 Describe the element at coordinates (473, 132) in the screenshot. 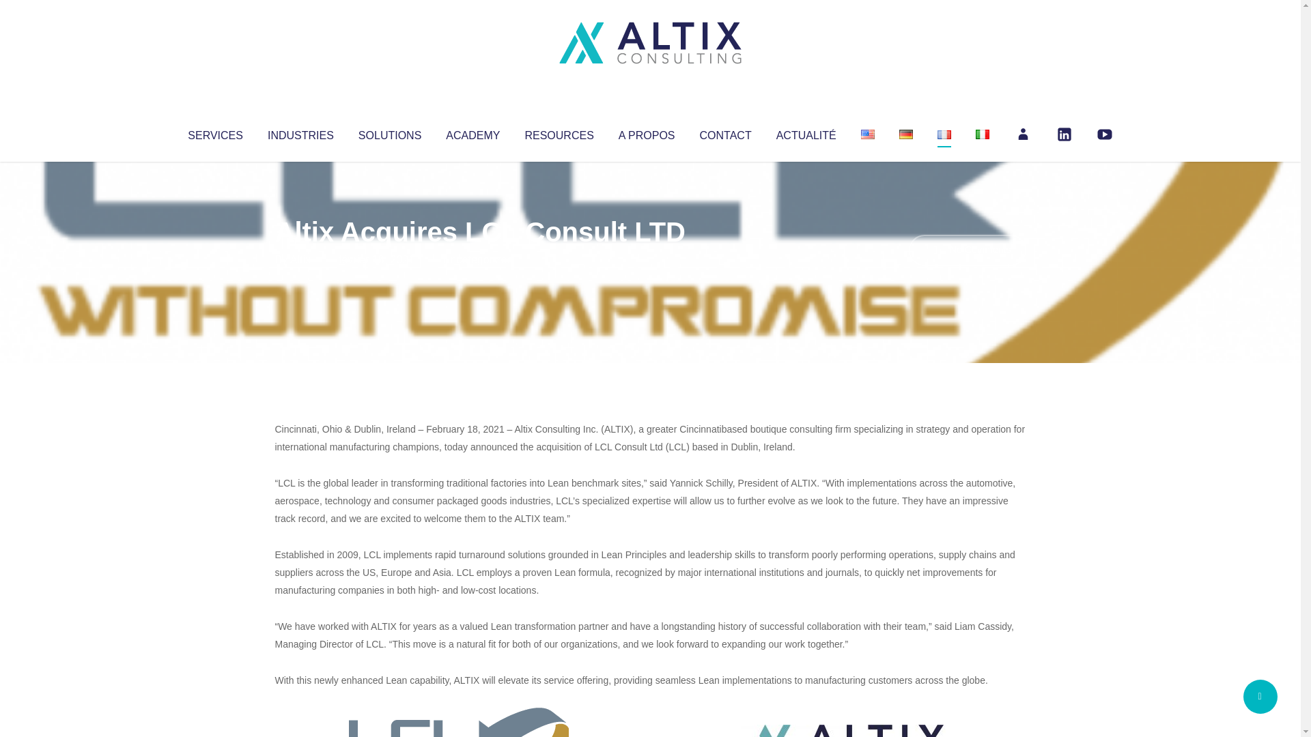

I see `ACADEMY` at that location.